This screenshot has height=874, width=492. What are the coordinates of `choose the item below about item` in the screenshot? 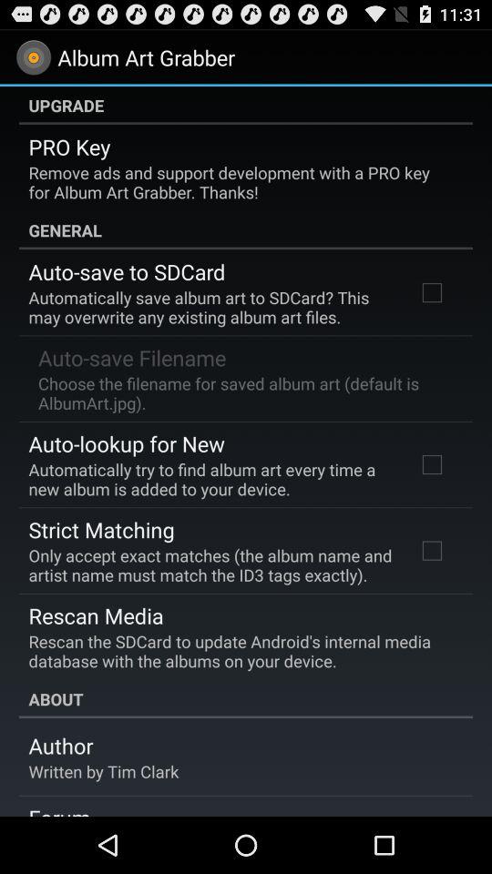 It's located at (60, 746).